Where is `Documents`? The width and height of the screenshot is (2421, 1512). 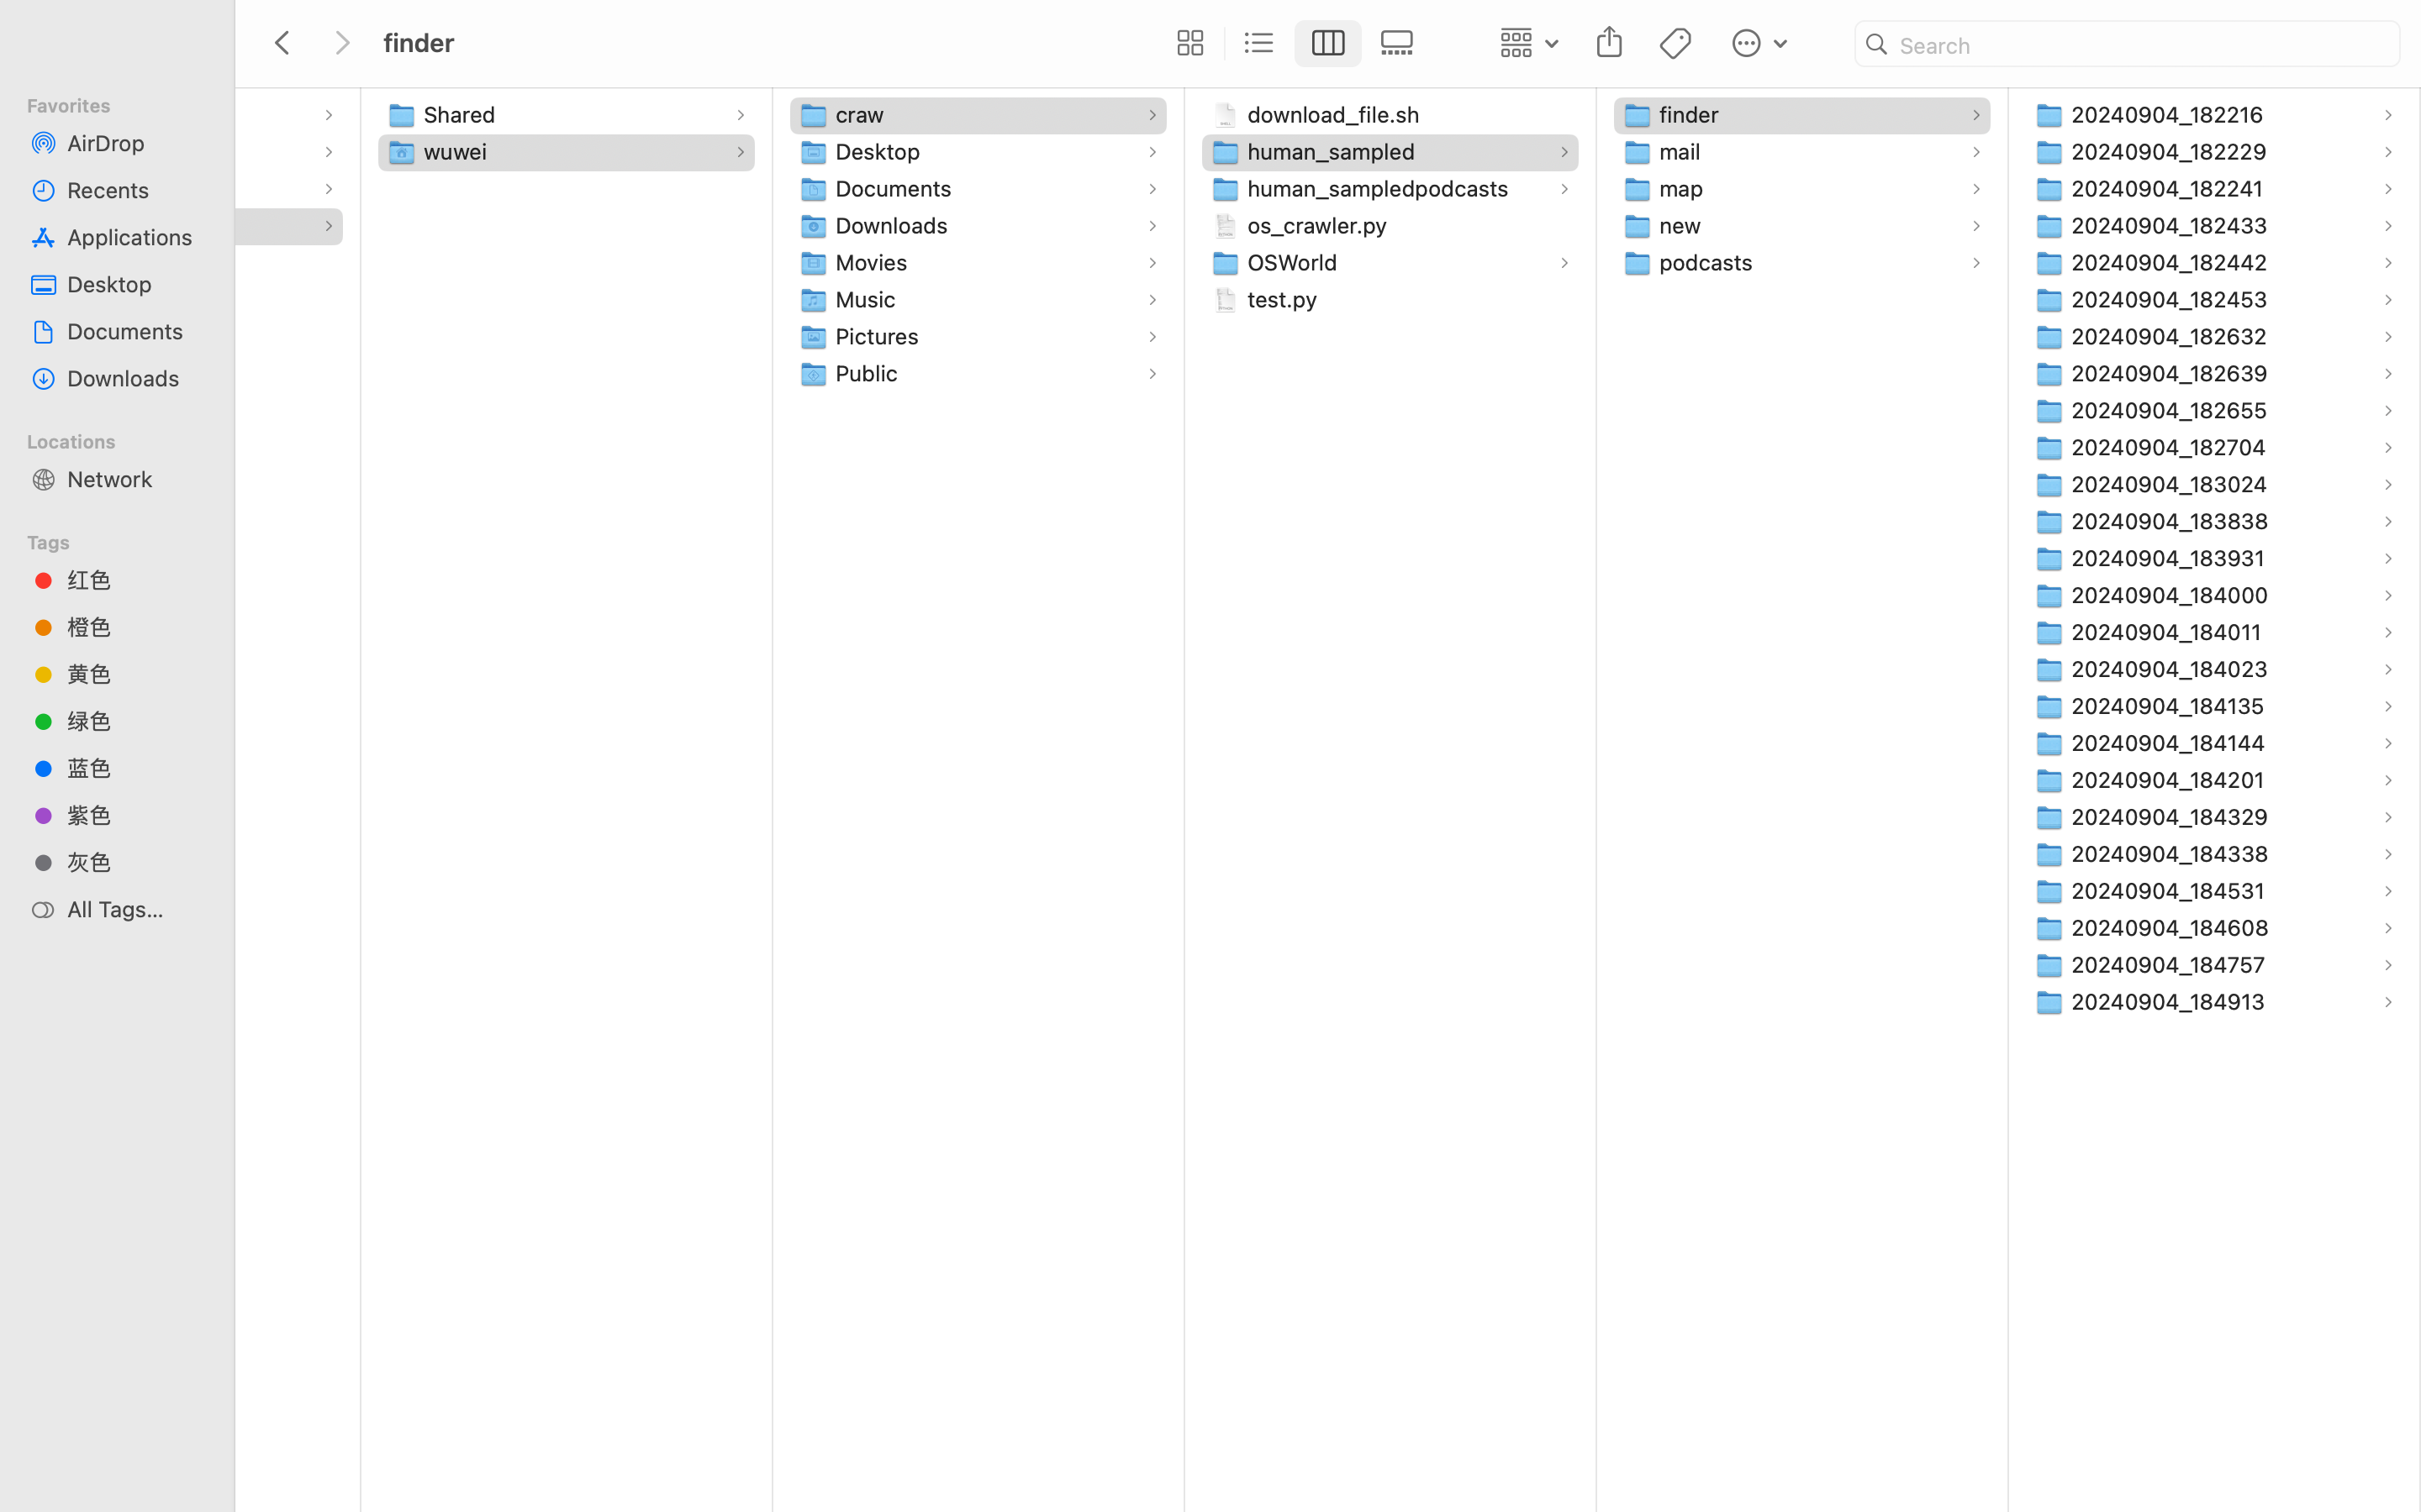 Documents is located at coordinates (898, 188).